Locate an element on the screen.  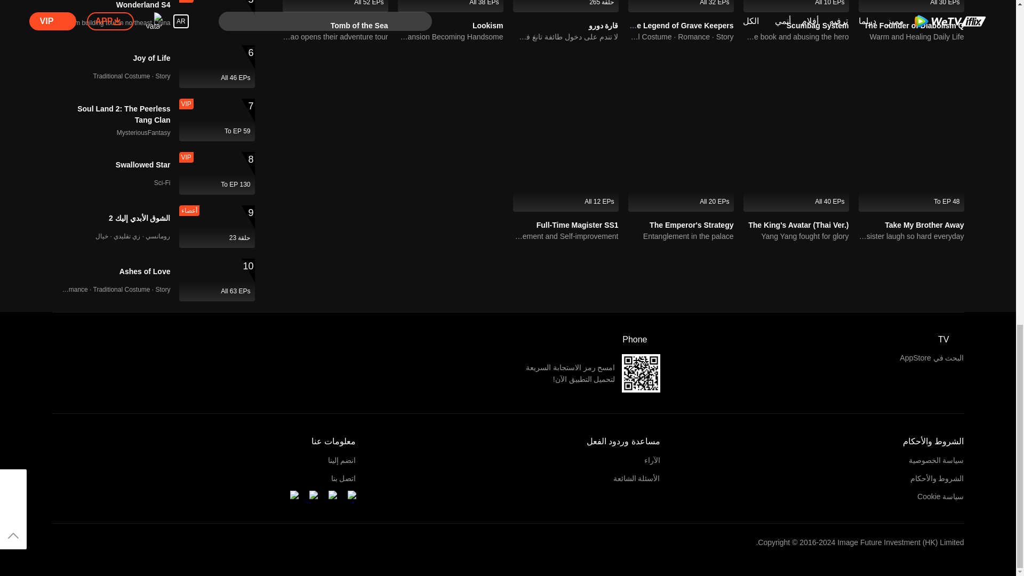
Tomb of the Sea is located at coordinates (335, 6).